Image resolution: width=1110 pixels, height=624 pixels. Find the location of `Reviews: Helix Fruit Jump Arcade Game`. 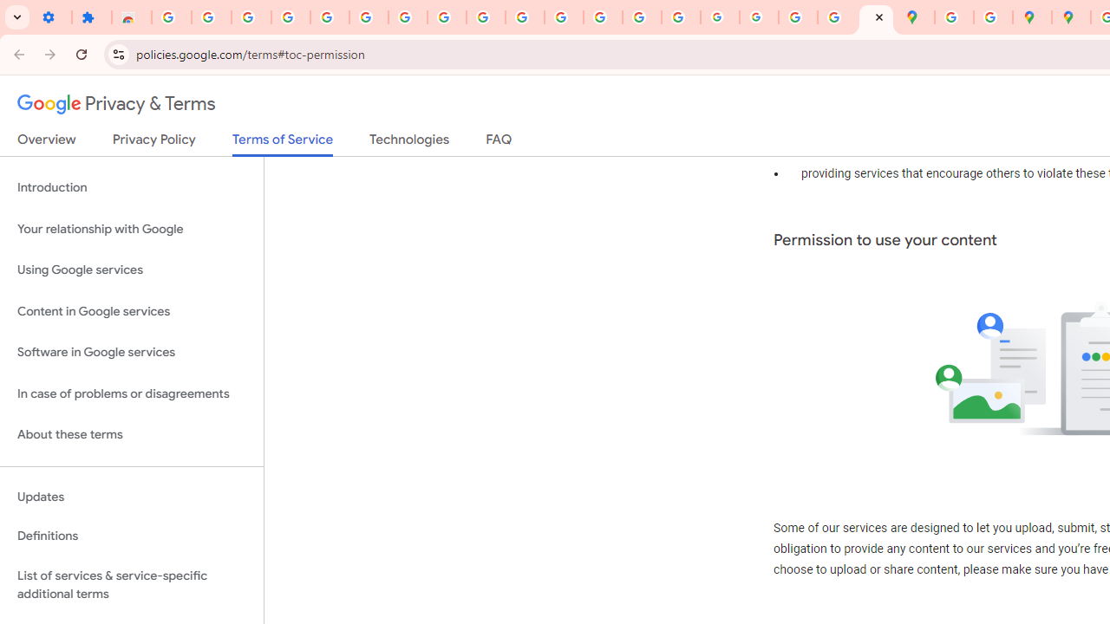

Reviews: Helix Fruit Jump Arcade Game is located at coordinates (132, 17).